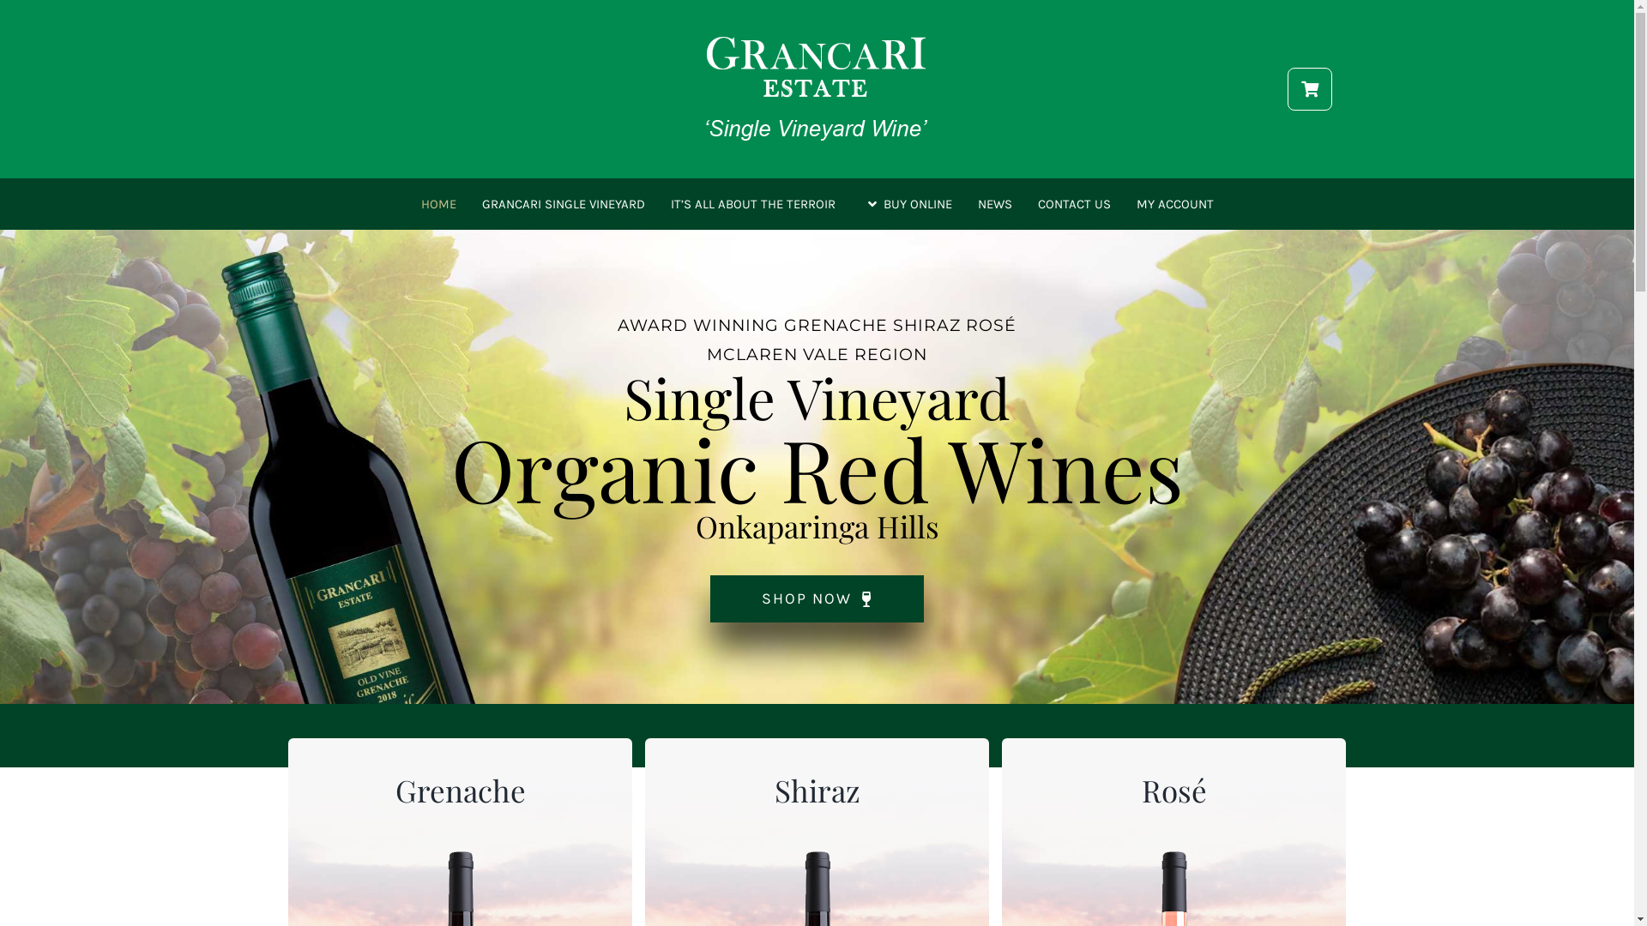  Describe the element at coordinates (437, 204) in the screenshot. I see `HOME` at that location.